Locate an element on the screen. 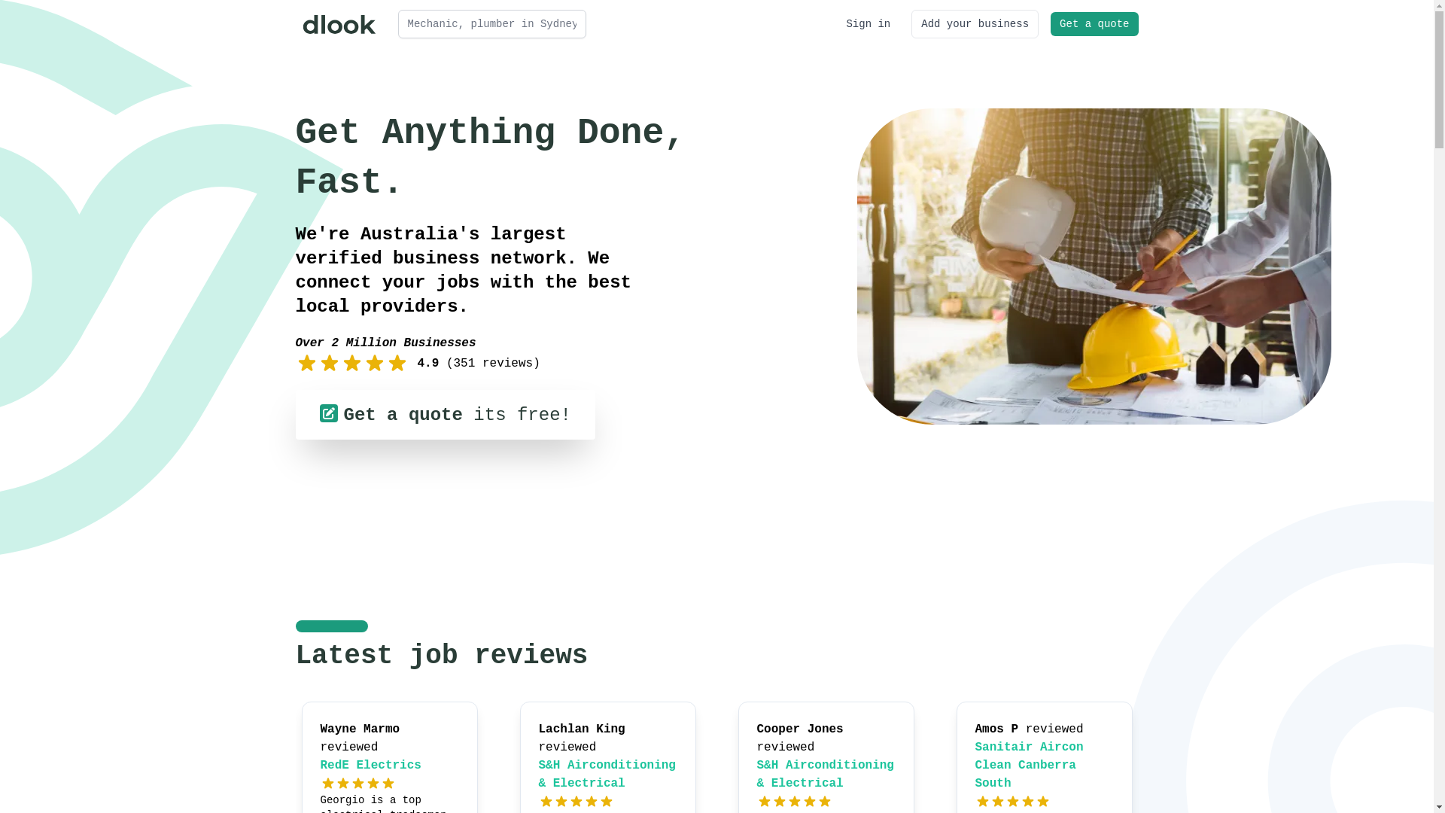  Sanitair Aircon Clean Canberra South is located at coordinates (1030, 766).